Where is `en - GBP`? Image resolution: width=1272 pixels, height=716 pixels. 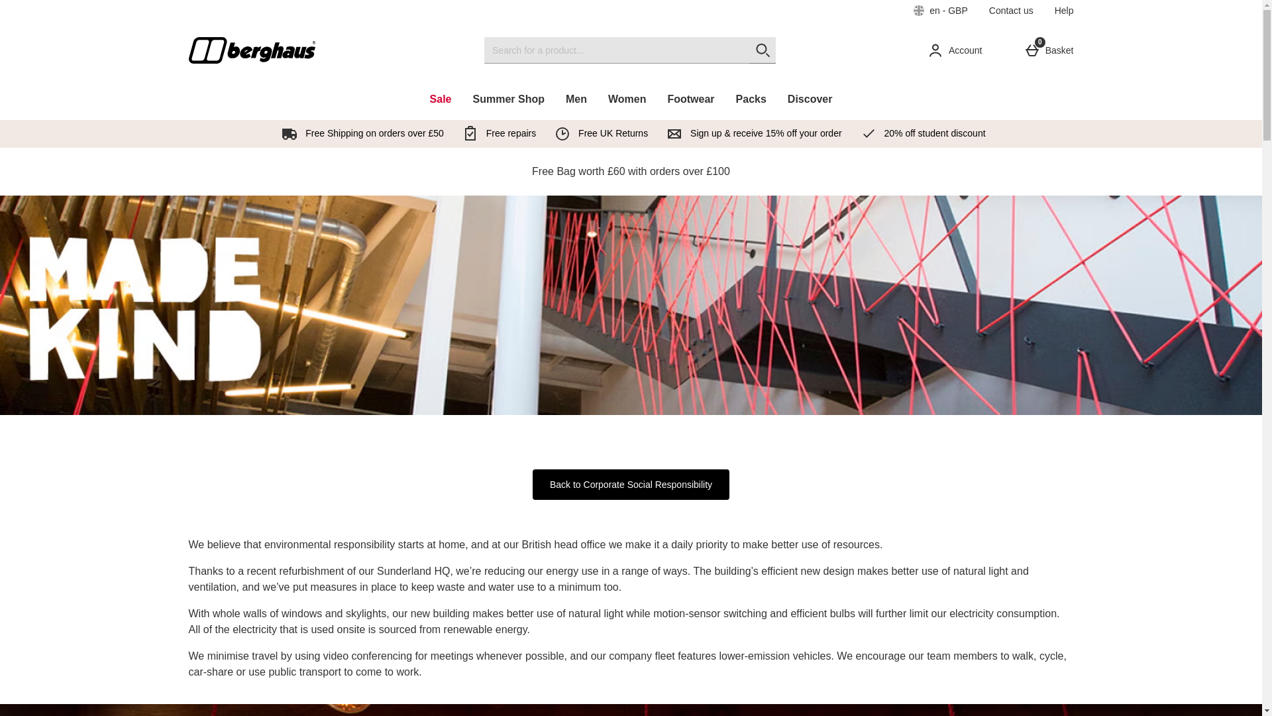 en - GBP is located at coordinates (1011, 11).